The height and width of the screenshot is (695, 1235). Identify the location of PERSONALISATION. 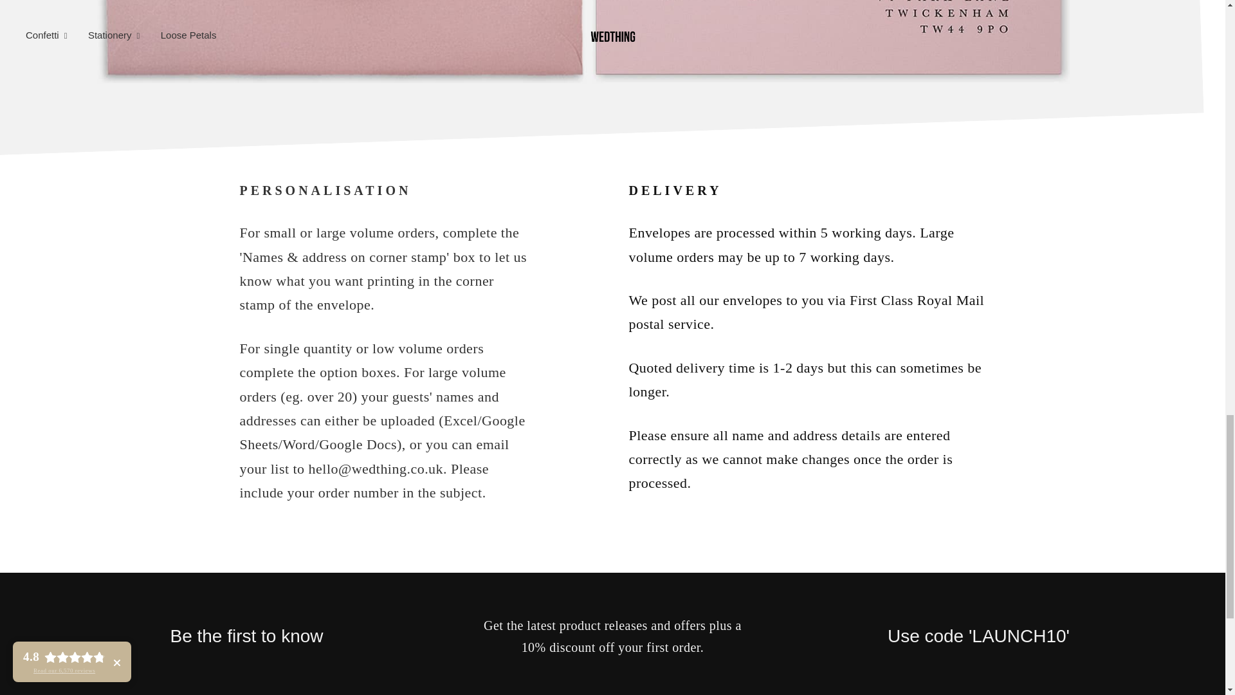
(383, 190).